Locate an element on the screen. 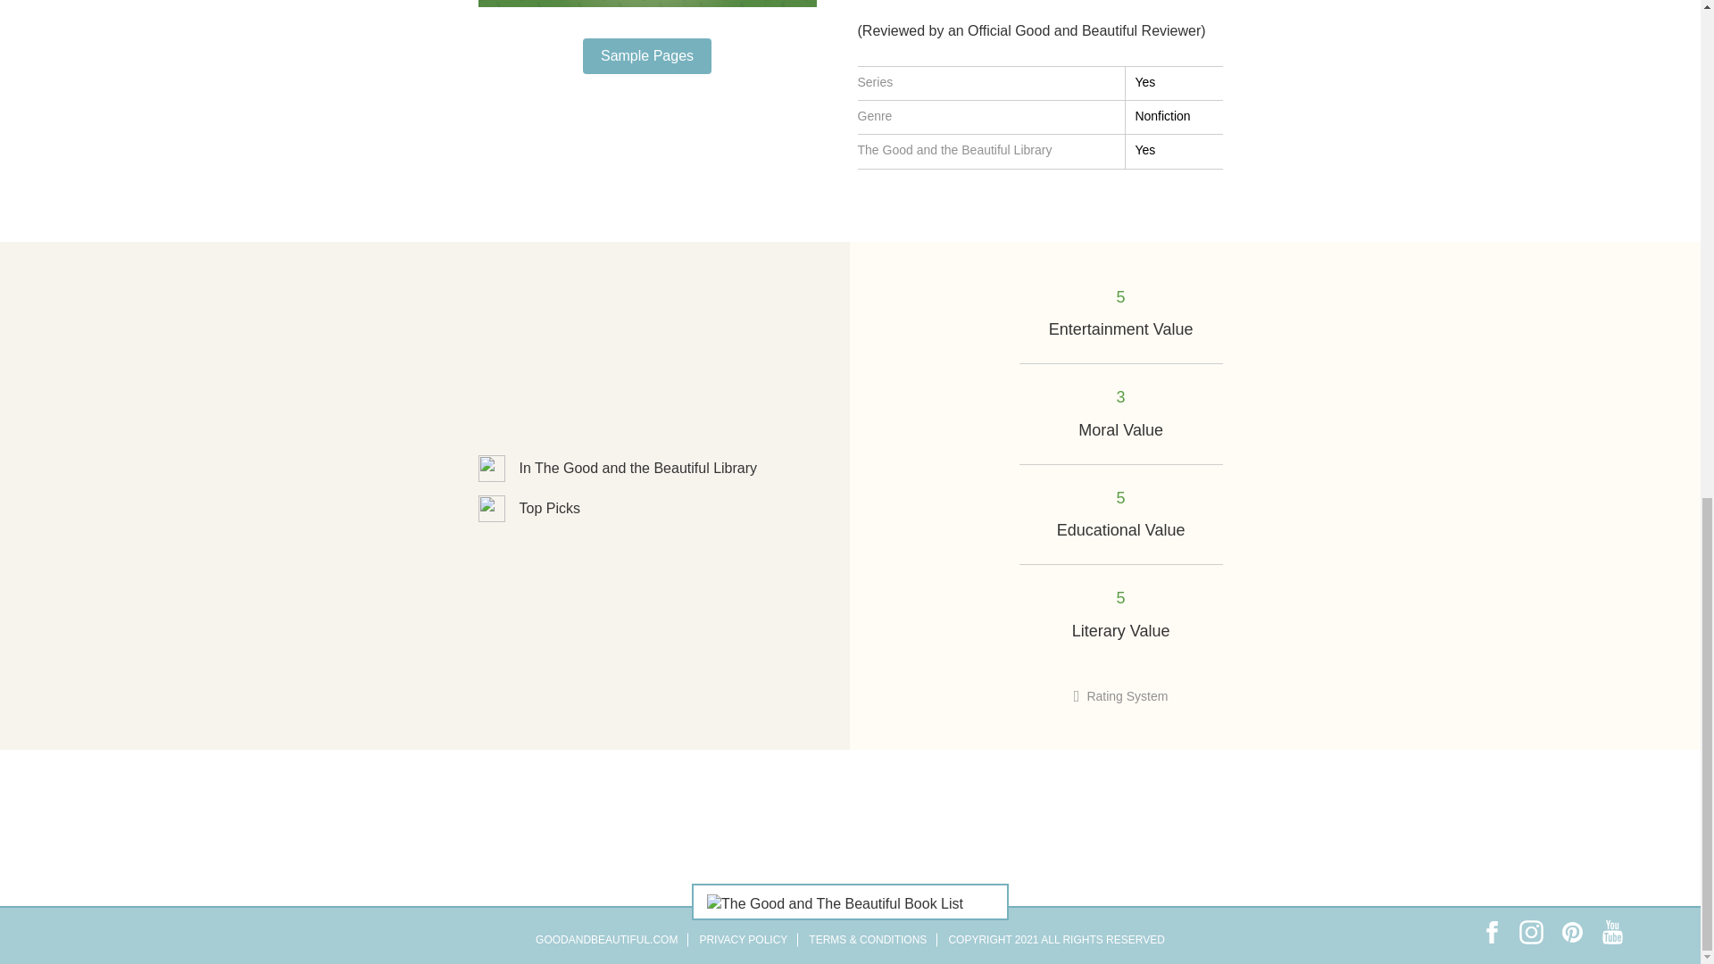 This screenshot has width=1714, height=964. pinterest is located at coordinates (1571, 932).